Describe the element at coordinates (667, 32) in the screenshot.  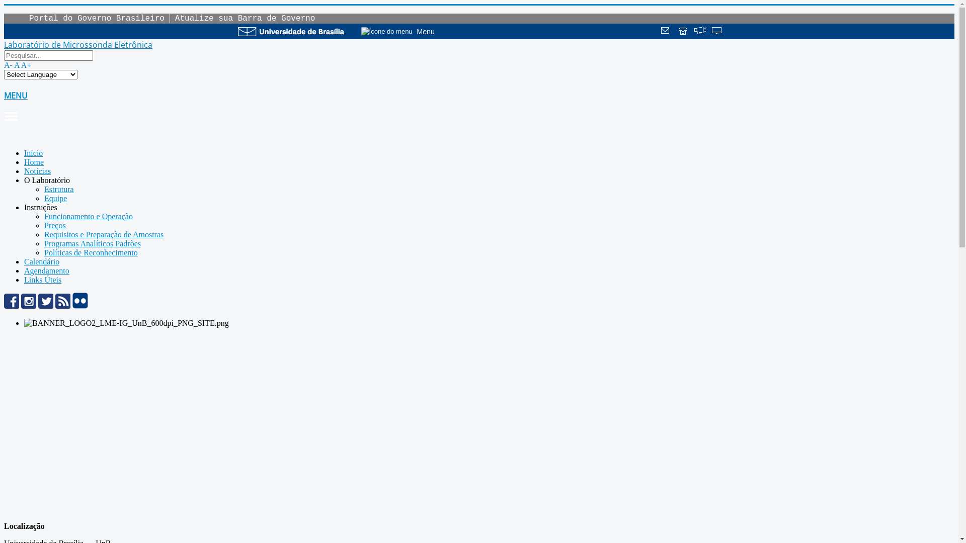
I see `Webmail` at that location.